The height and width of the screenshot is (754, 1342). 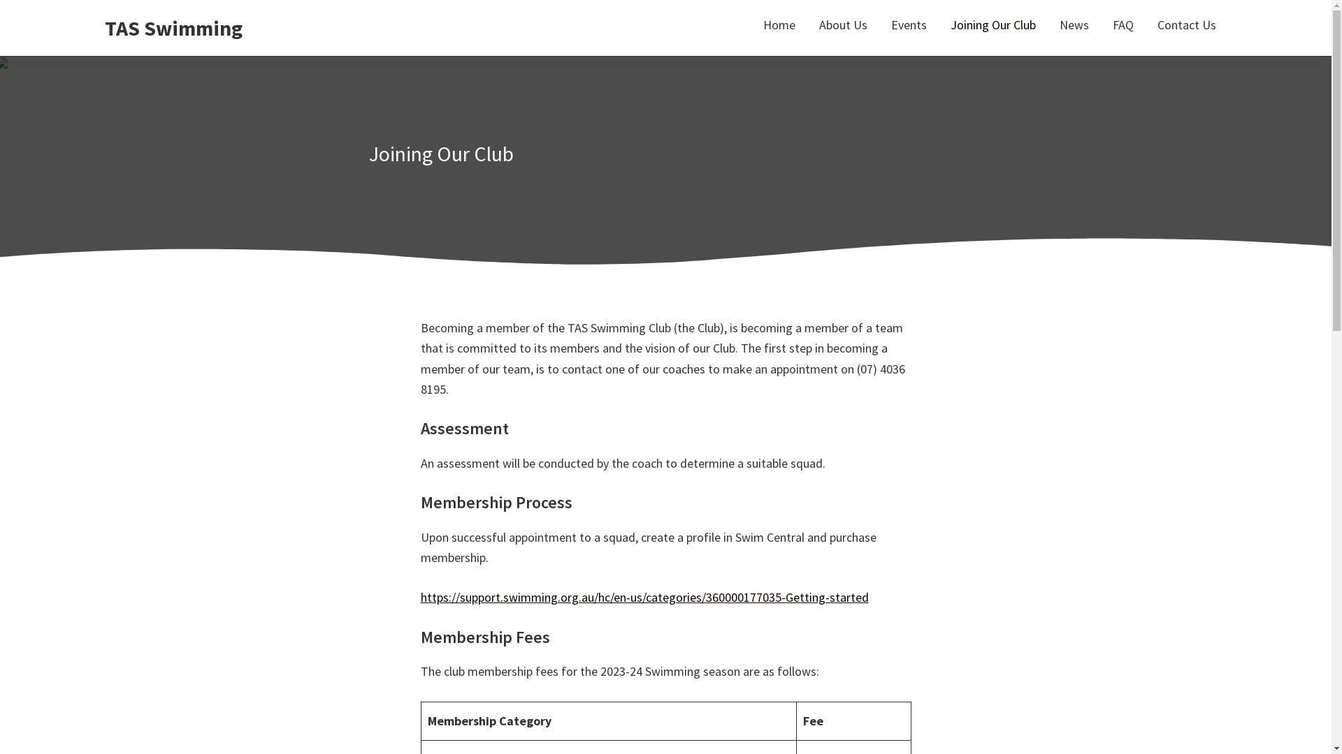 What do you see at coordinates (909, 25) in the screenshot?
I see `Events` at bounding box center [909, 25].